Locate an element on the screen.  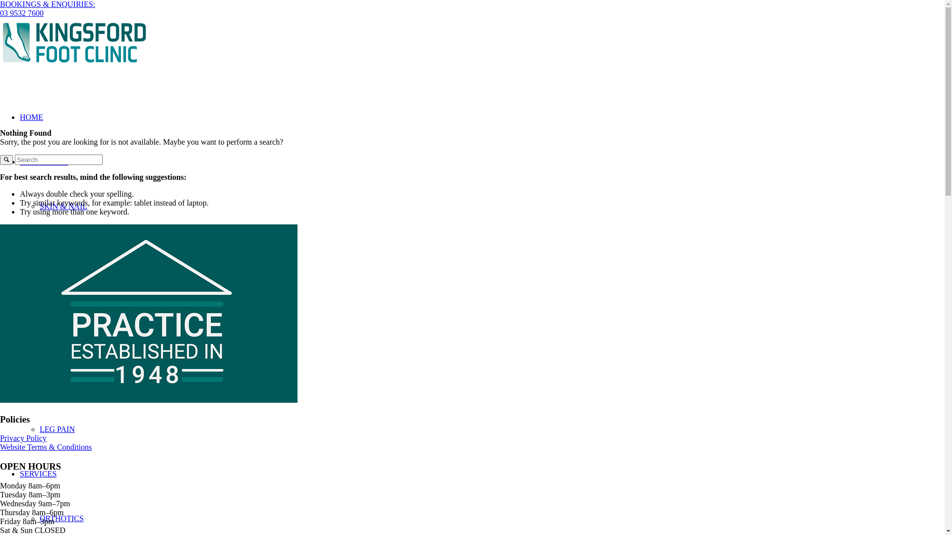
BOOKINGS & ENQUIRIES:
03 9532 7600 is located at coordinates (48, 9).